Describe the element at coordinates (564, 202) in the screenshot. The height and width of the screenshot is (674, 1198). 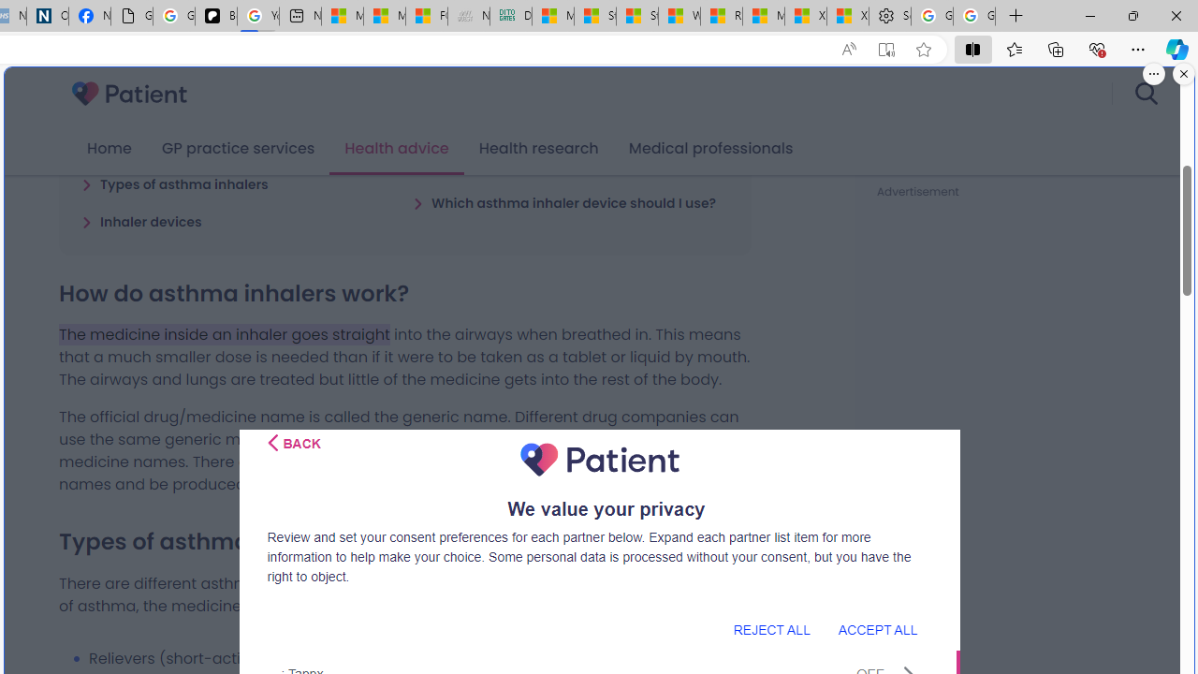
I see `Which asthma inhaler device should I use?` at that location.